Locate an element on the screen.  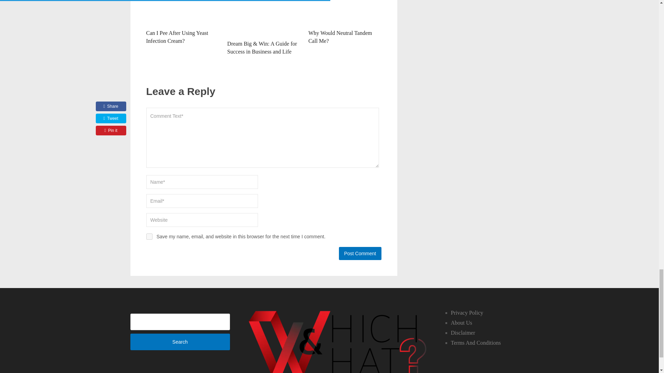
Post Comment is located at coordinates (360, 253).